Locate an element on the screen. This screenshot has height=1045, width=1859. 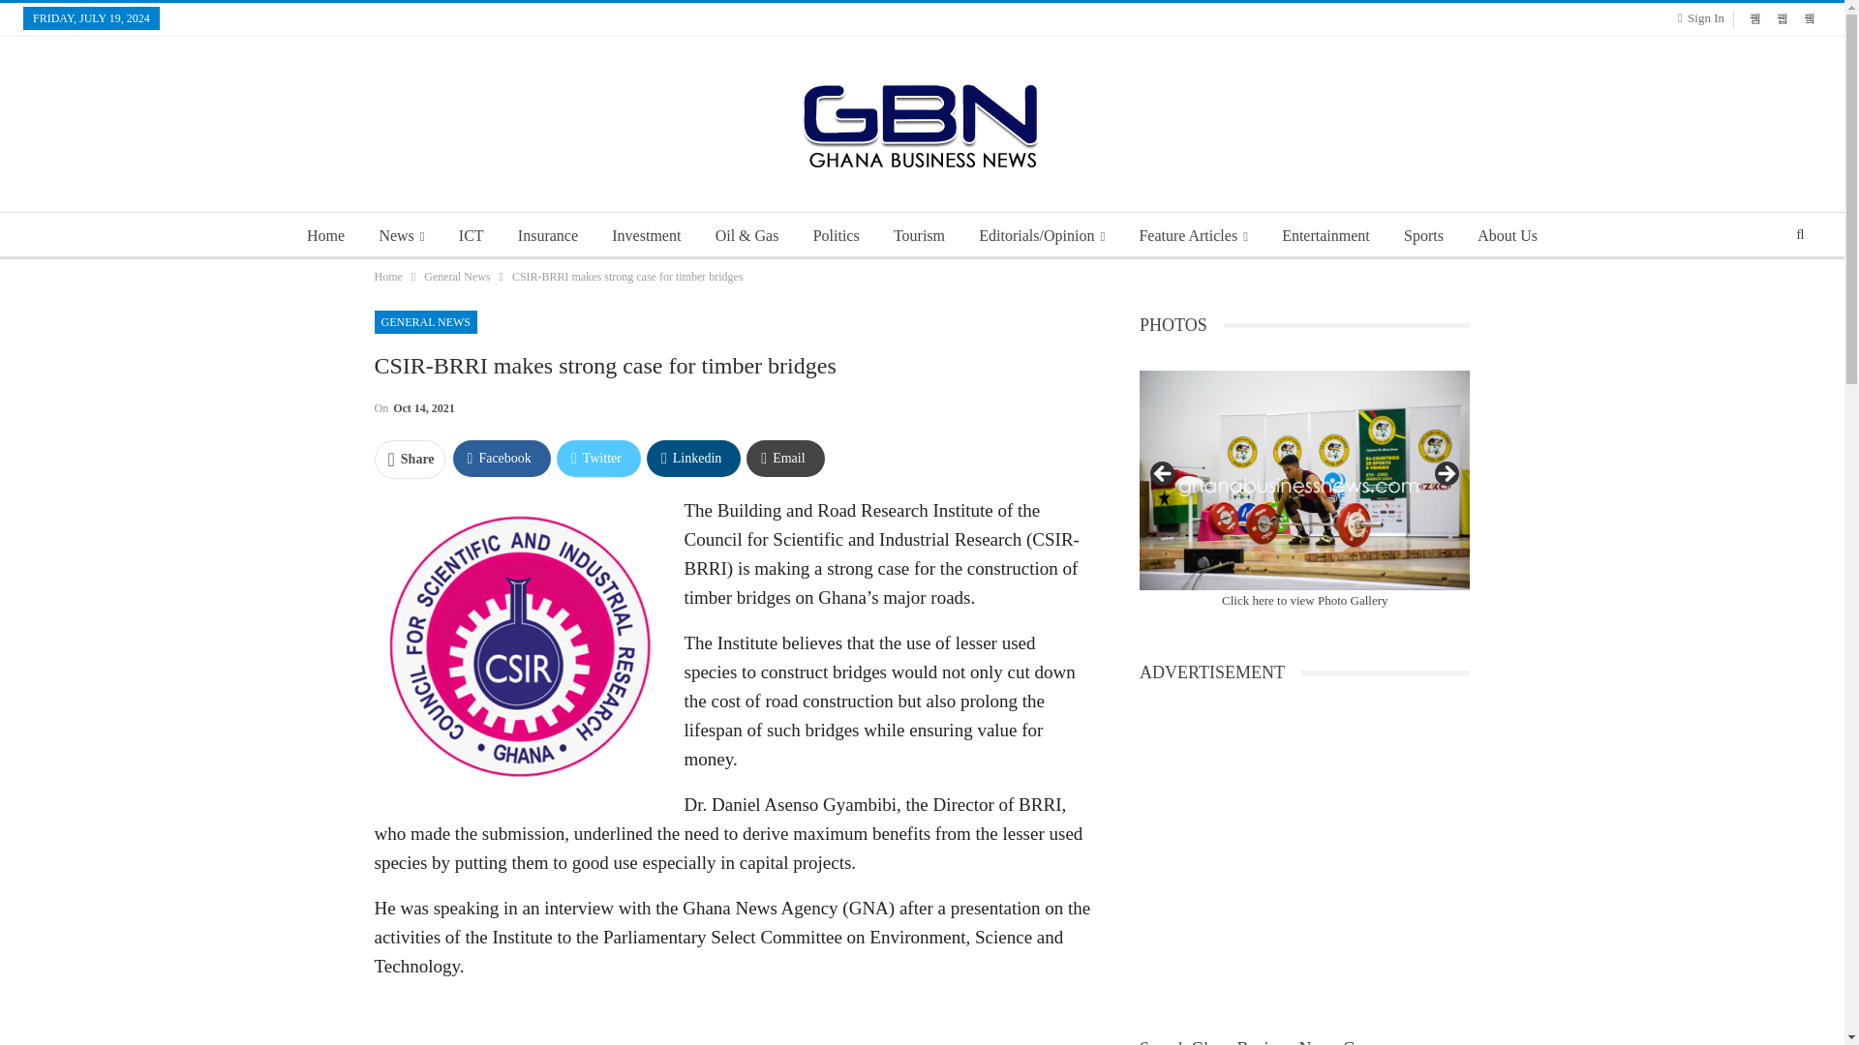
Advertisement is located at coordinates (732, 1022).